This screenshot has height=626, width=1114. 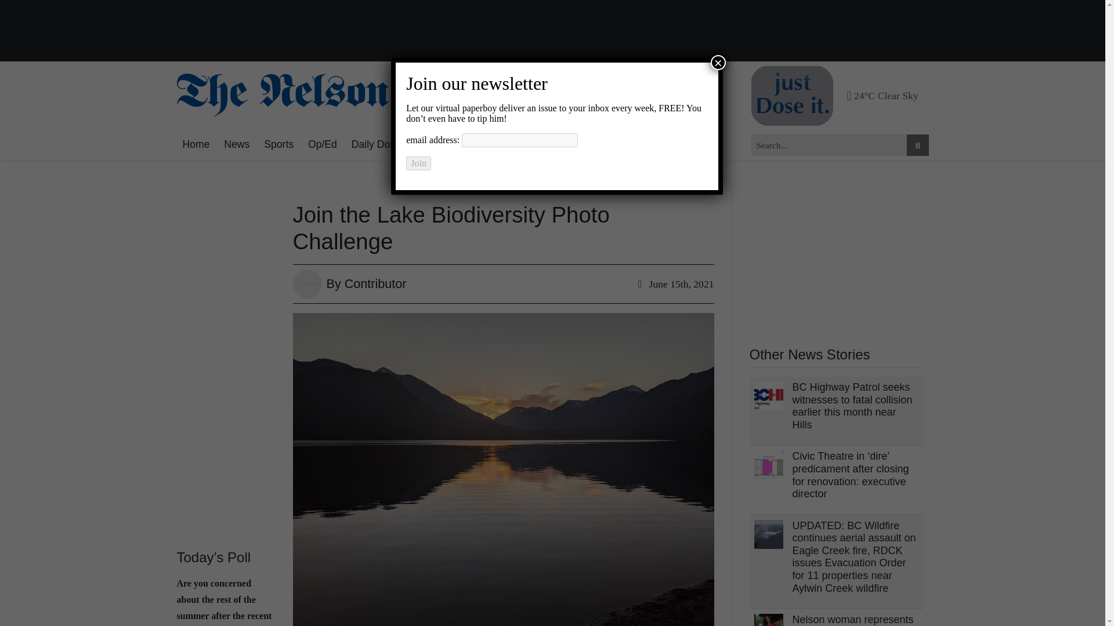 What do you see at coordinates (195, 145) in the screenshot?
I see `Home` at bounding box center [195, 145].